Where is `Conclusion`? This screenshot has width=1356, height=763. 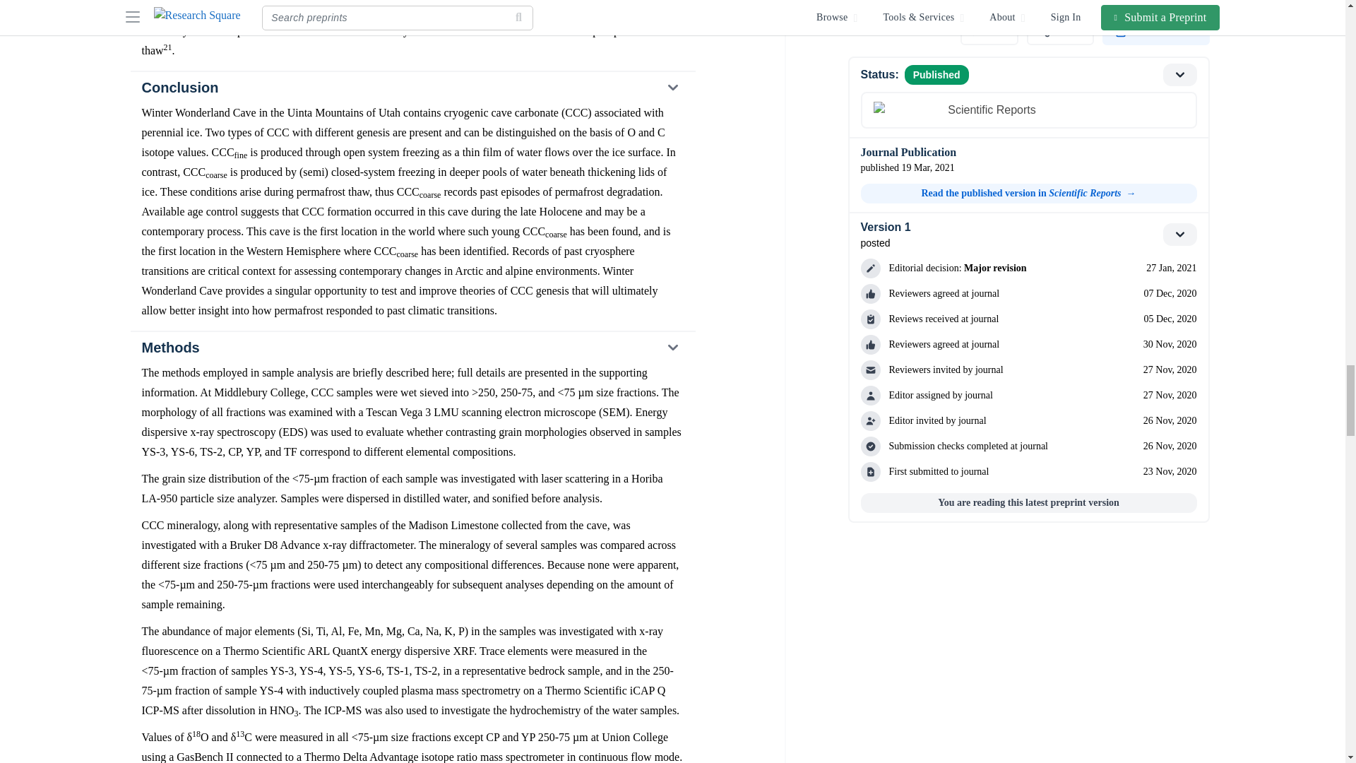
Conclusion is located at coordinates (412, 87).